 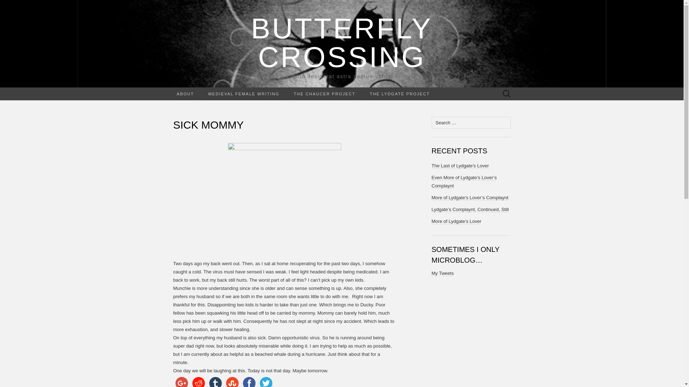 What do you see at coordinates (181, 381) in the screenshot?
I see `MEDIEVAL FEMALE WRITING` at bounding box center [181, 381].